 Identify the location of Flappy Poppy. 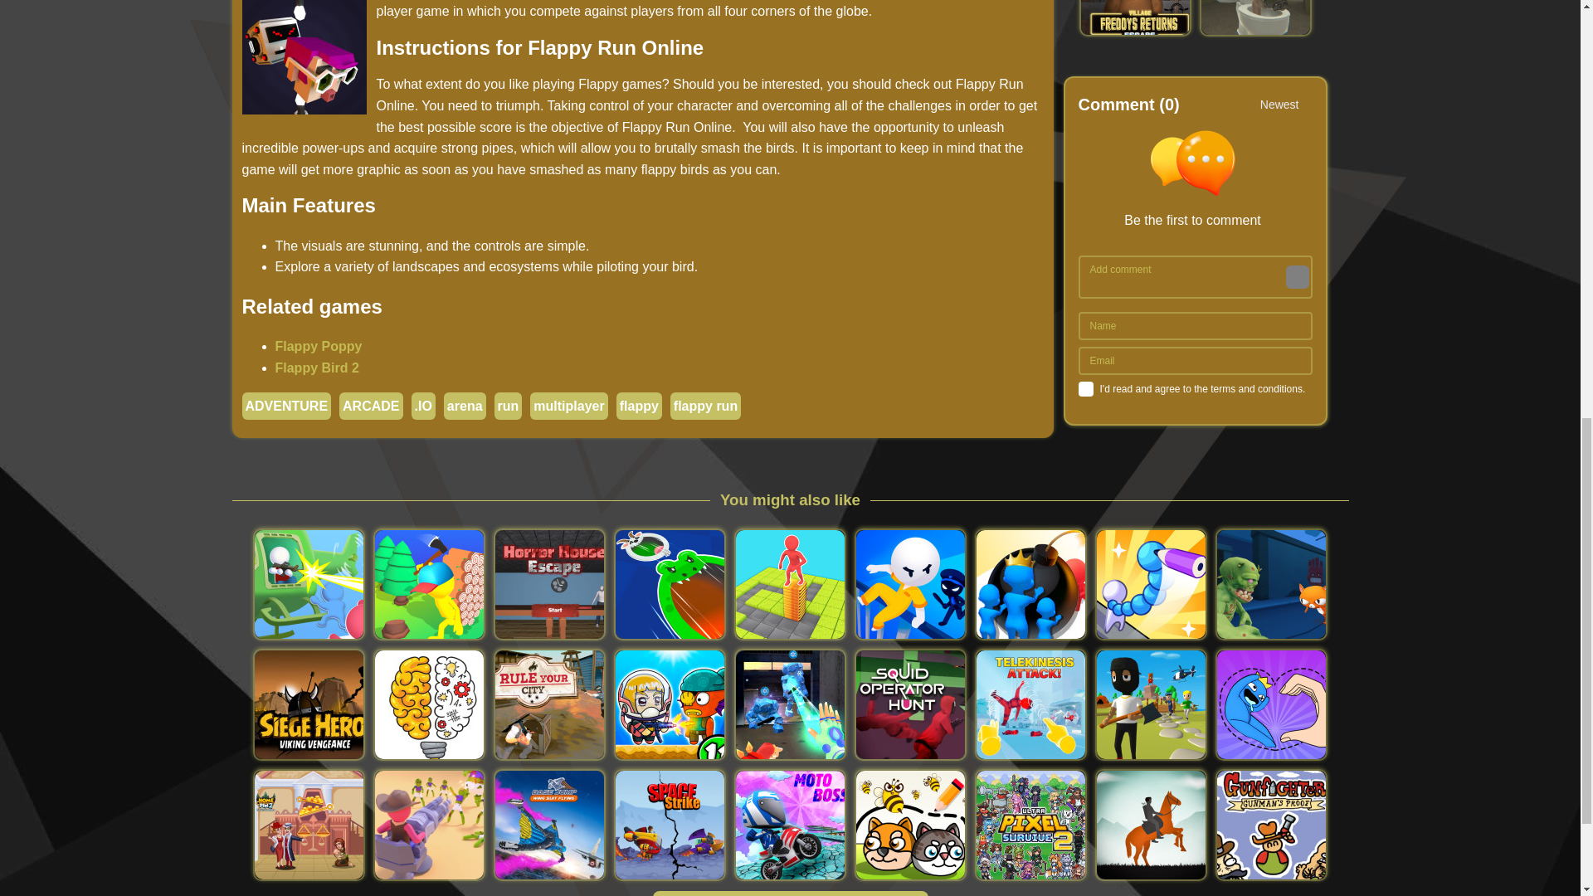
(319, 346).